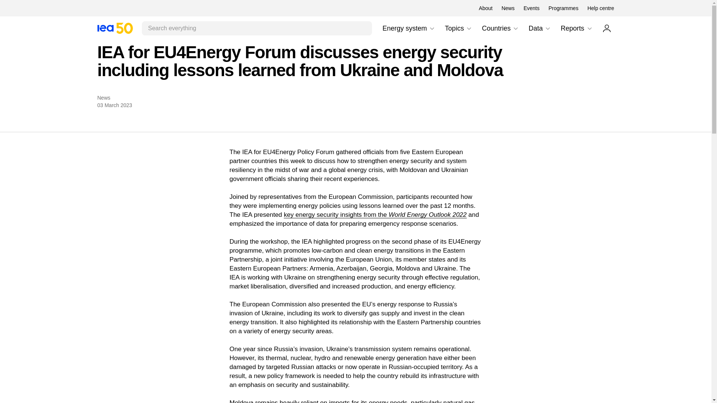  What do you see at coordinates (508, 8) in the screenshot?
I see `Chevron down` at bounding box center [508, 8].